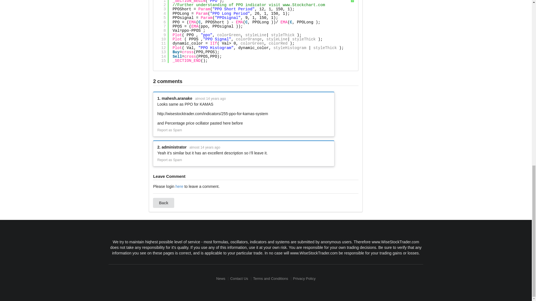 Image resolution: width=536 pixels, height=301 pixels. Describe the element at coordinates (179, 186) in the screenshot. I see `here` at that location.